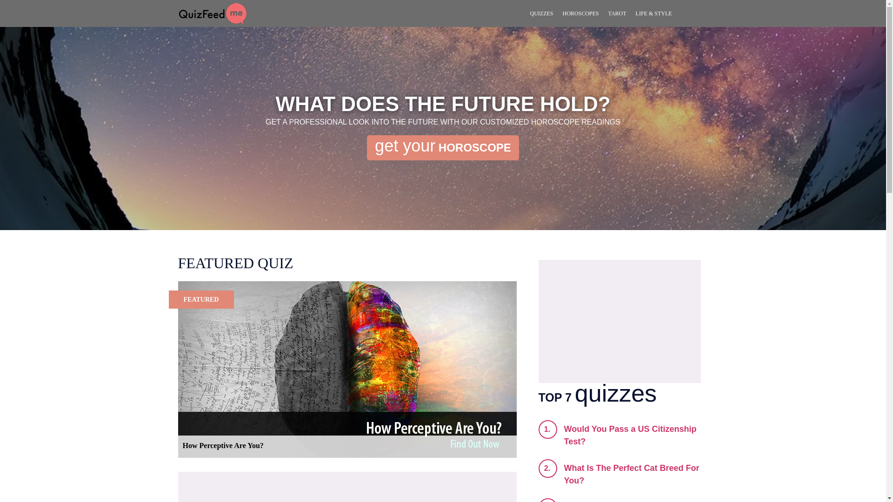 Image resolution: width=893 pixels, height=502 pixels. Describe the element at coordinates (617, 13) in the screenshot. I see `TAROT` at that location.